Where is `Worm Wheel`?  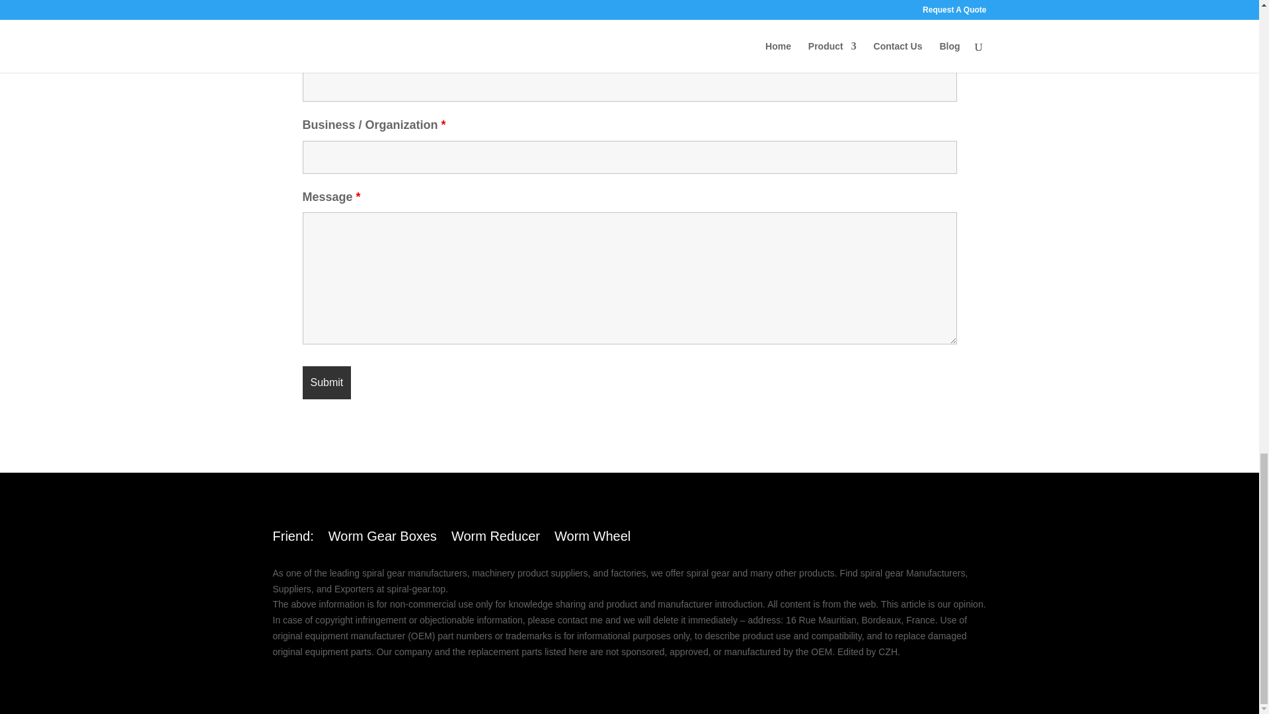
Worm Wheel is located at coordinates (592, 538).